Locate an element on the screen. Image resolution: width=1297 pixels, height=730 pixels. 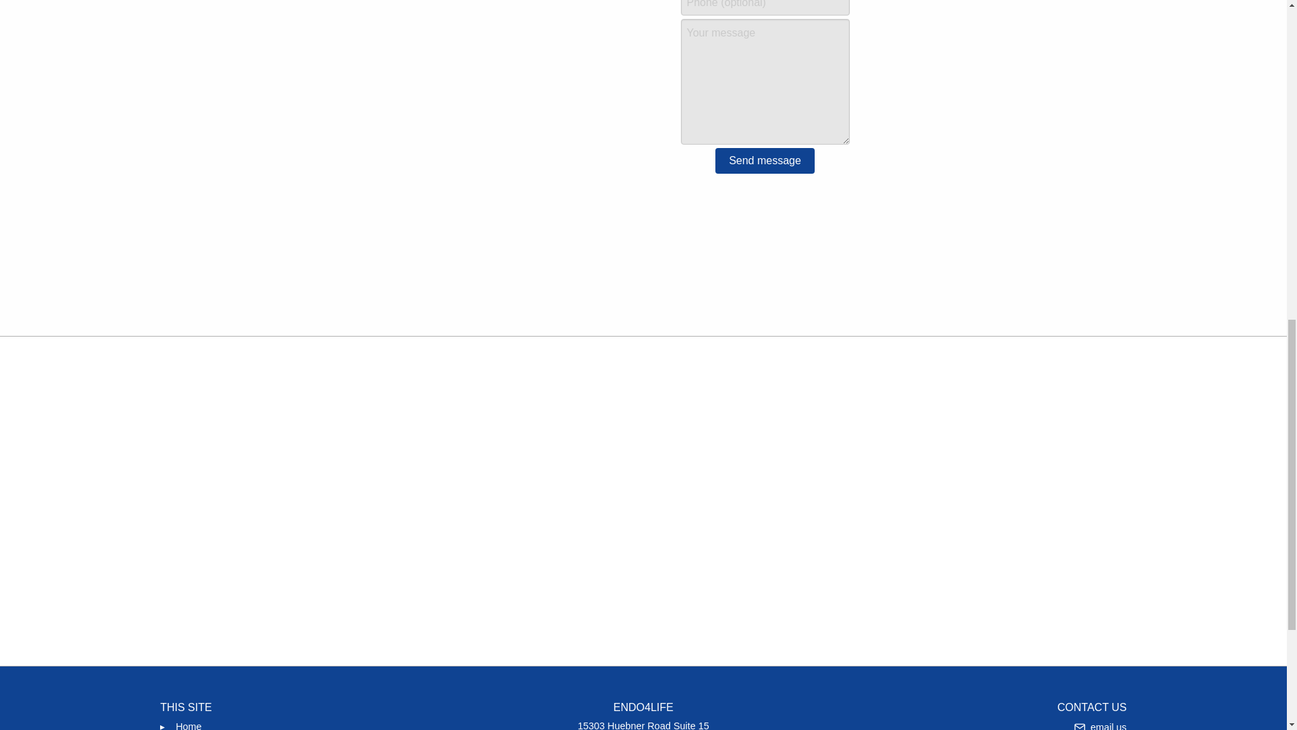
Send message is located at coordinates (643, 724).